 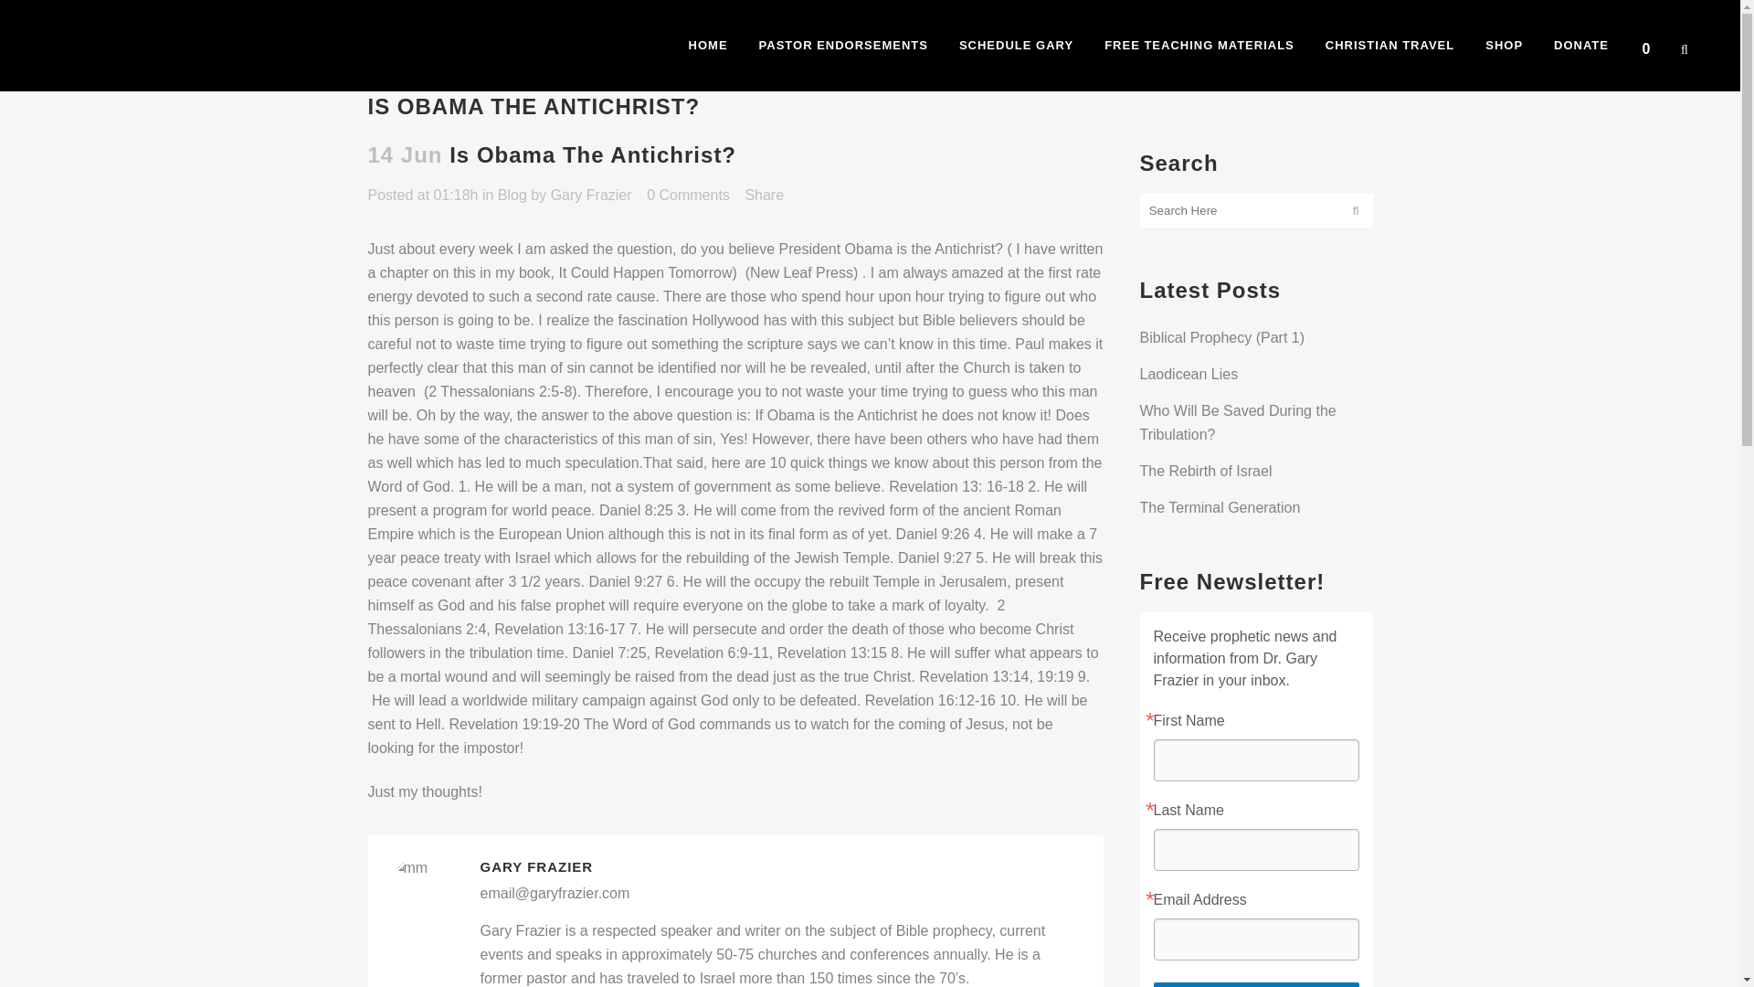 What do you see at coordinates (1389, 46) in the screenshot?
I see `CHRISTIAN TRAVEL` at bounding box center [1389, 46].